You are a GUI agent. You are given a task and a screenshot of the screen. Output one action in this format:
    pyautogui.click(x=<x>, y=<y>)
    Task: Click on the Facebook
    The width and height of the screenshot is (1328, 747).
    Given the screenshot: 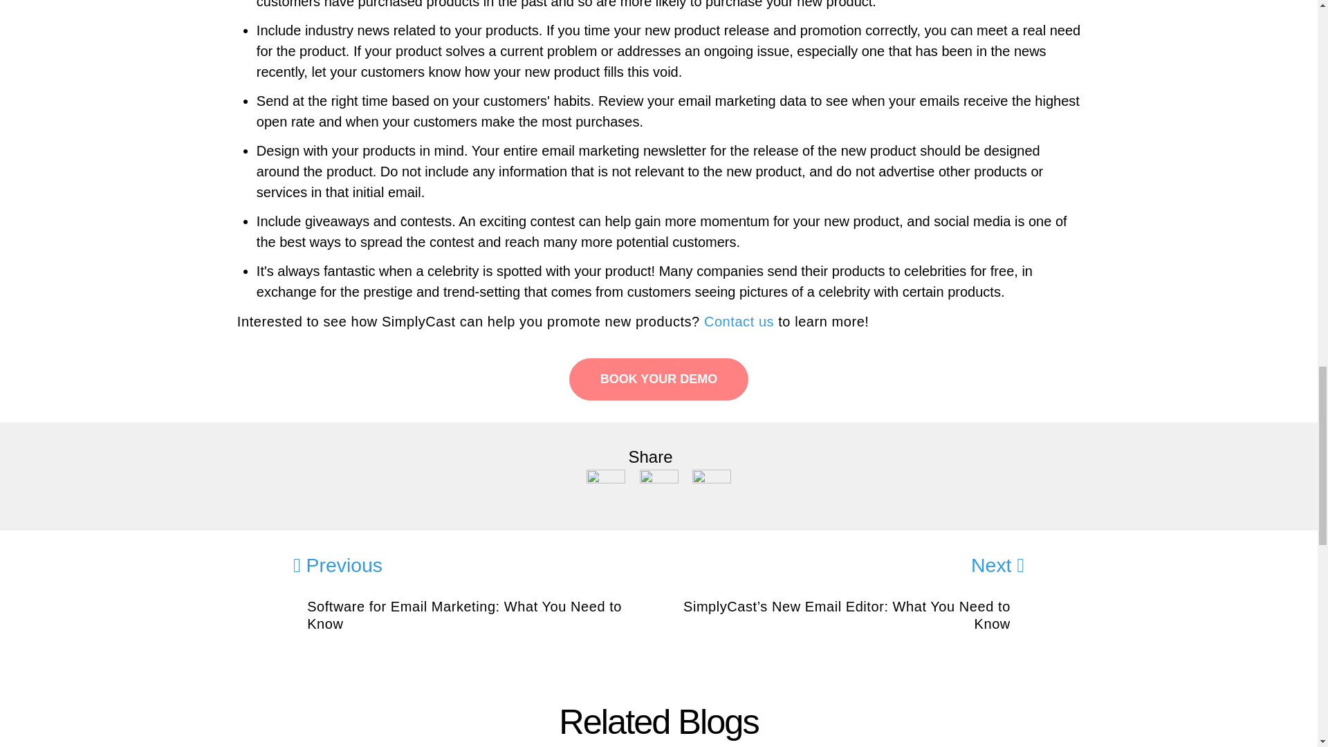 What is the action you would take?
    pyautogui.click(x=607, y=487)
    